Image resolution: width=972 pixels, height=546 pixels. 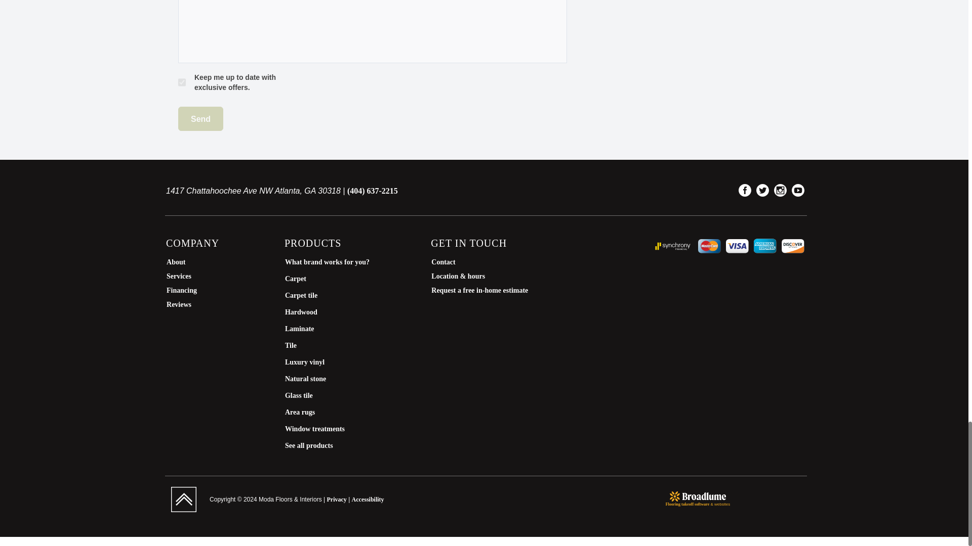 What do you see at coordinates (181, 82) in the screenshot?
I see `Keep me up to date with exclusive offers.` at bounding box center [181, 82].